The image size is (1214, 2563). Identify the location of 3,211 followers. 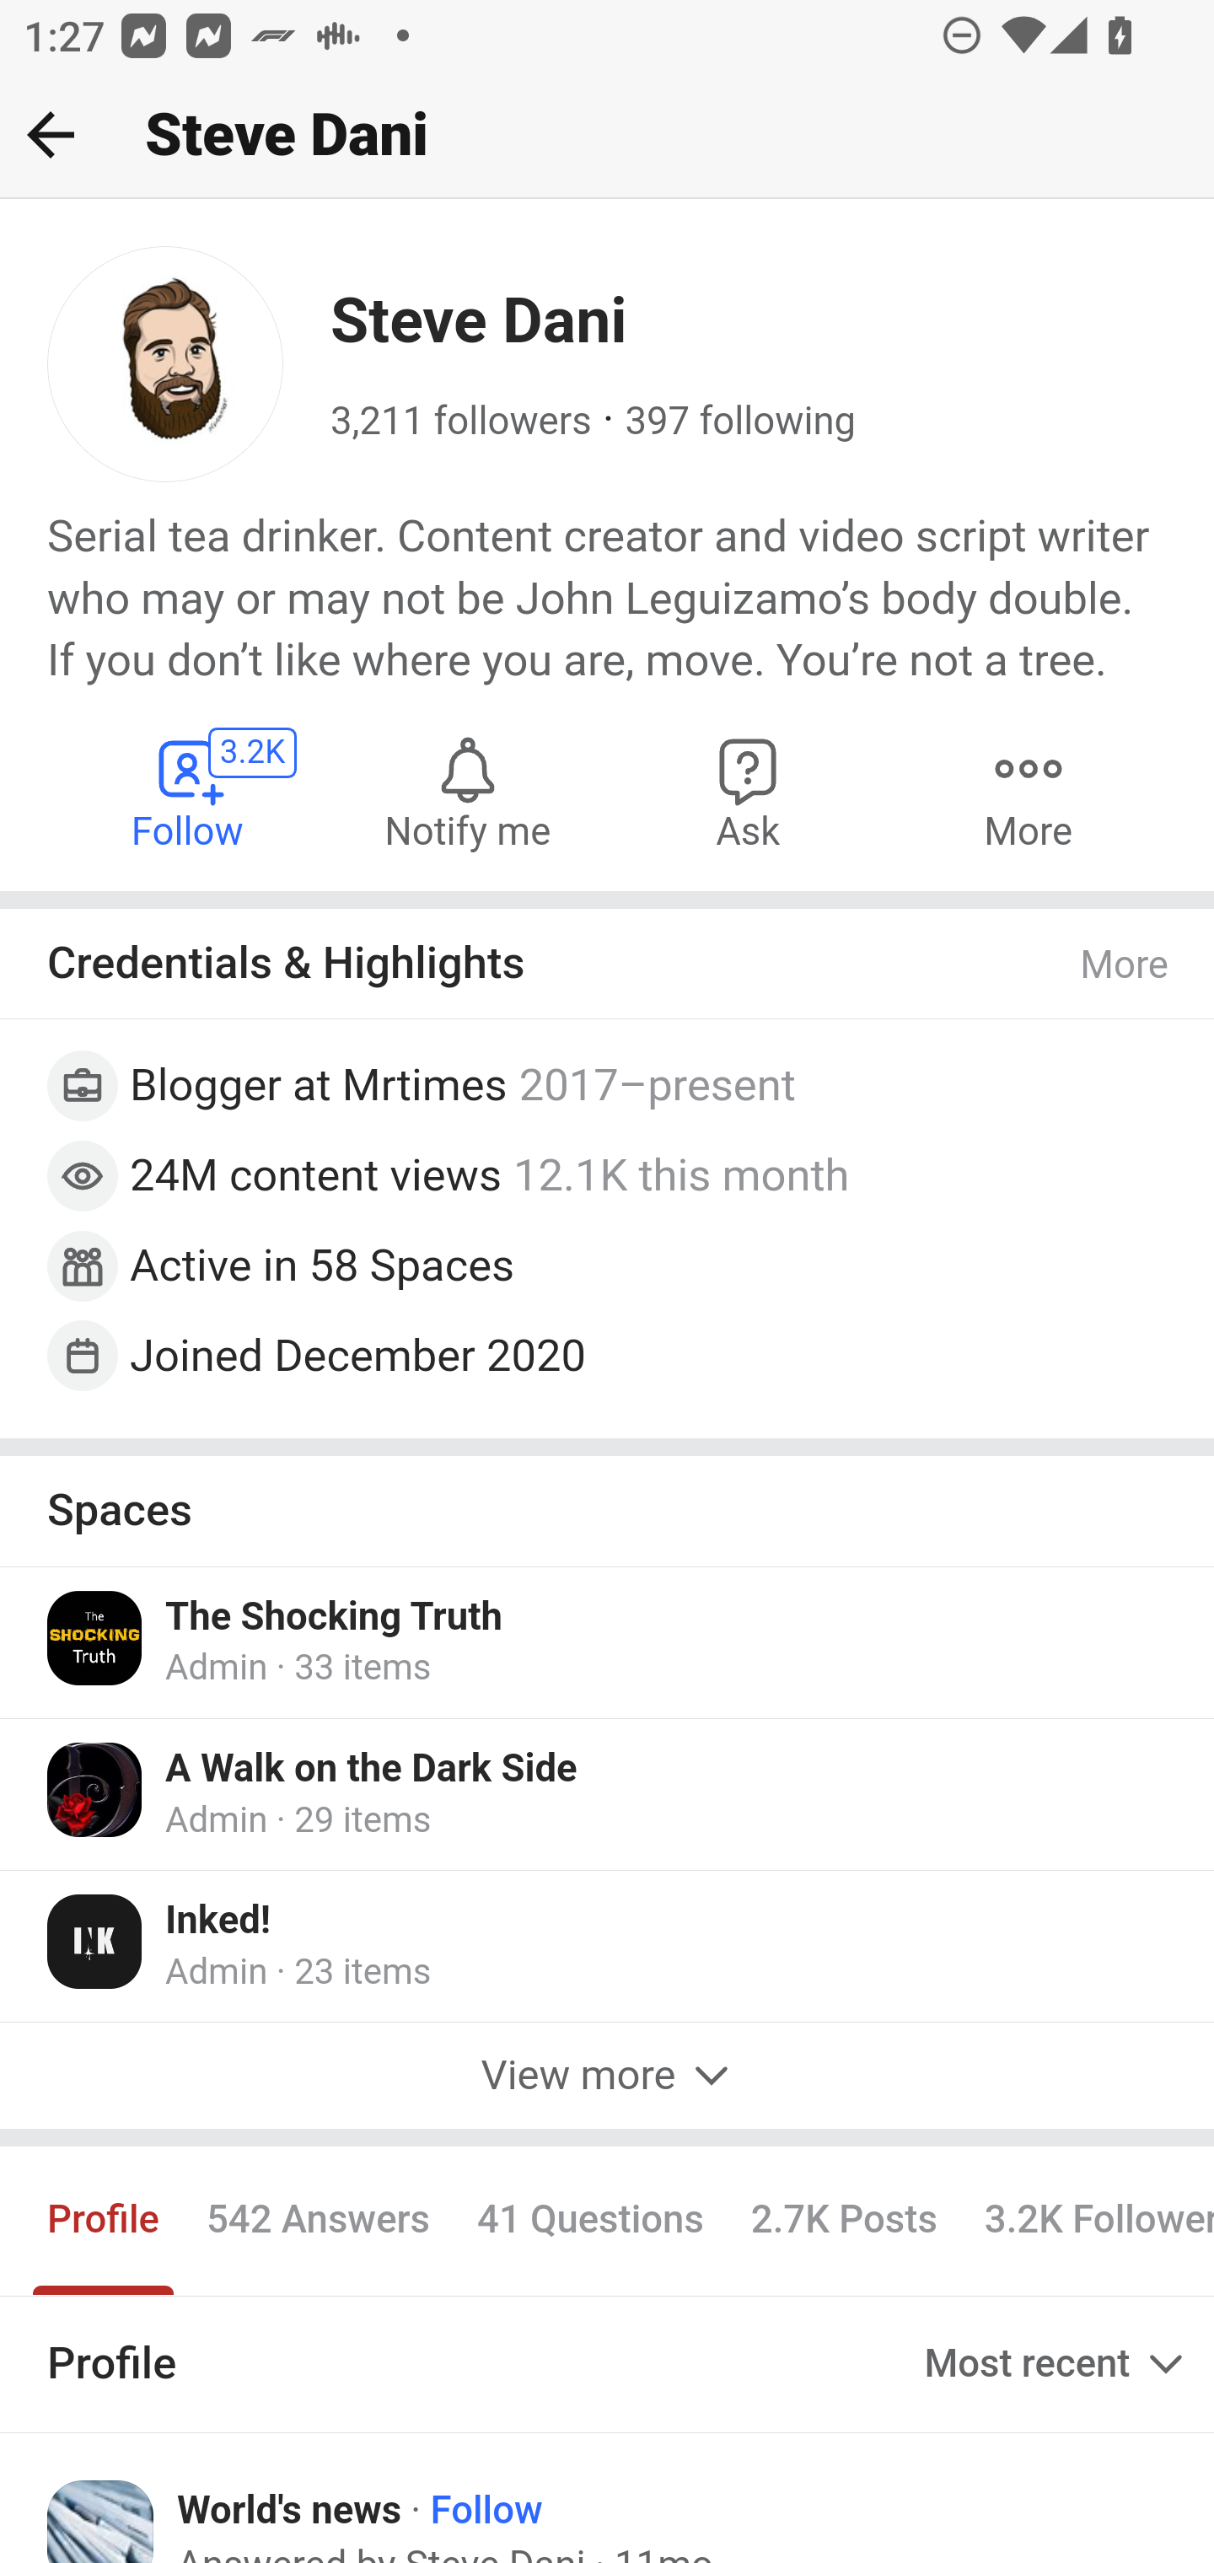
(460, 422).